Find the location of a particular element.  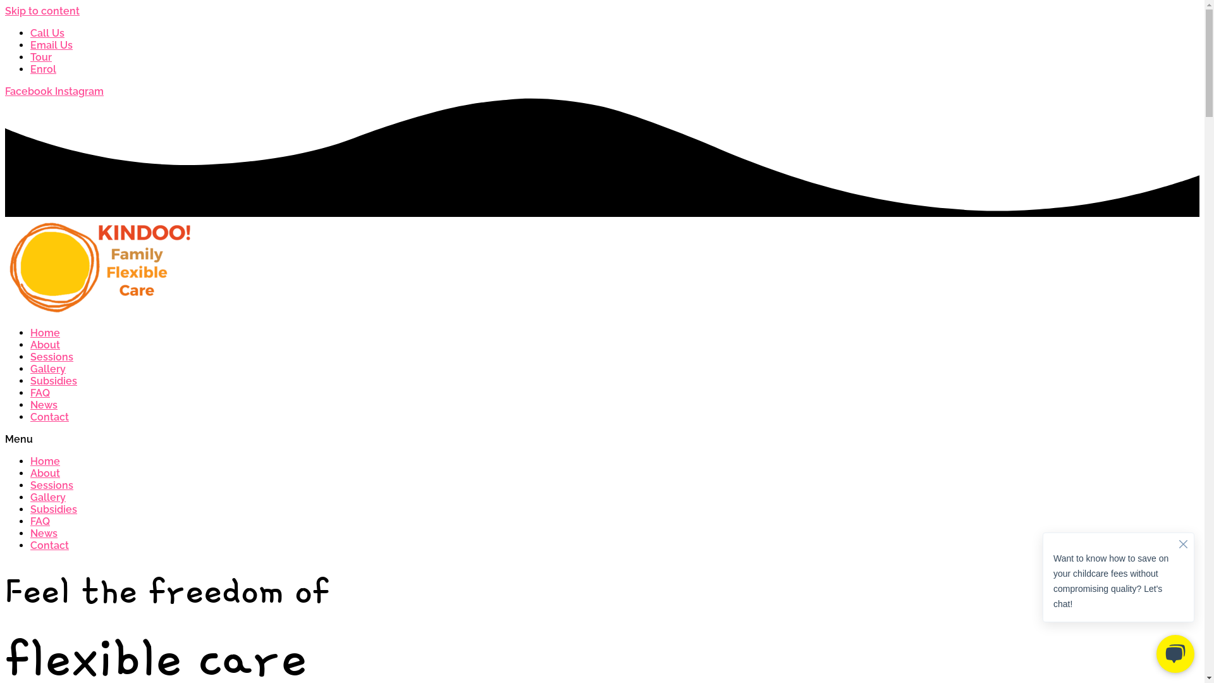

Call Us is located at coordinates (47, 33).